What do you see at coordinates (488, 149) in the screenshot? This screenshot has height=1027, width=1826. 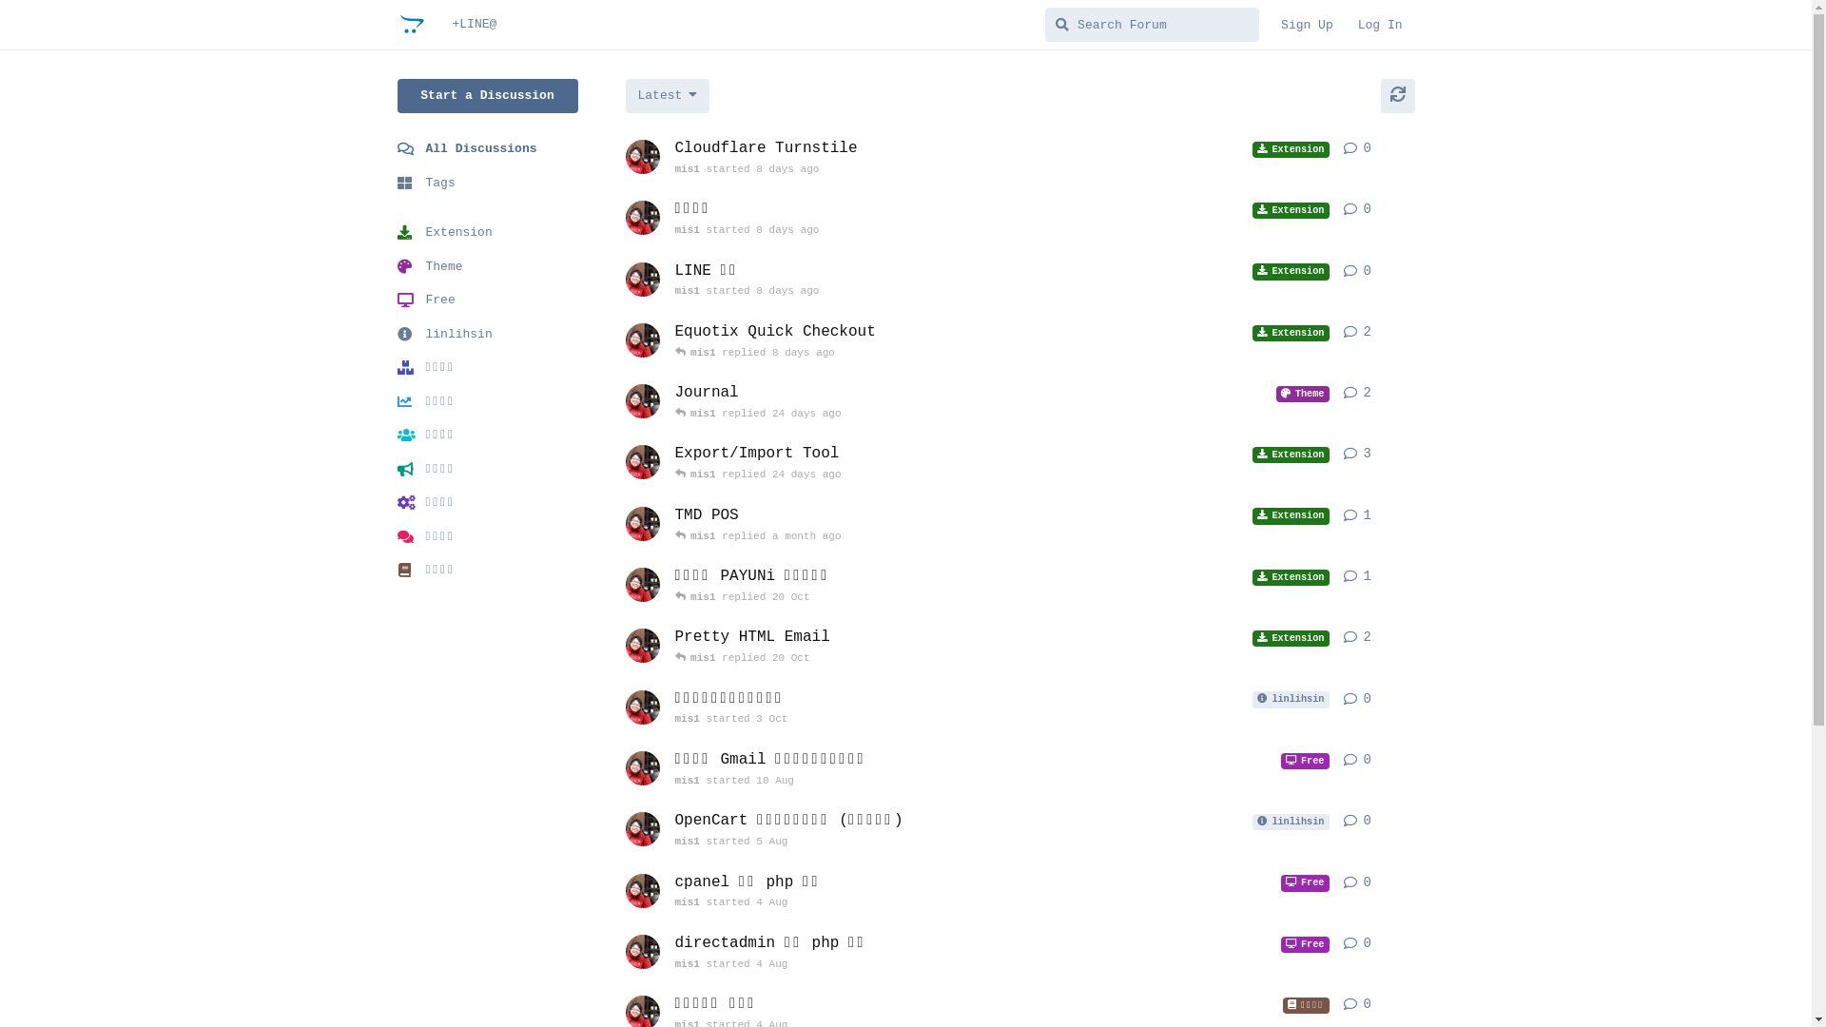 I see `All Discussions` at bounding box center [488, 149].